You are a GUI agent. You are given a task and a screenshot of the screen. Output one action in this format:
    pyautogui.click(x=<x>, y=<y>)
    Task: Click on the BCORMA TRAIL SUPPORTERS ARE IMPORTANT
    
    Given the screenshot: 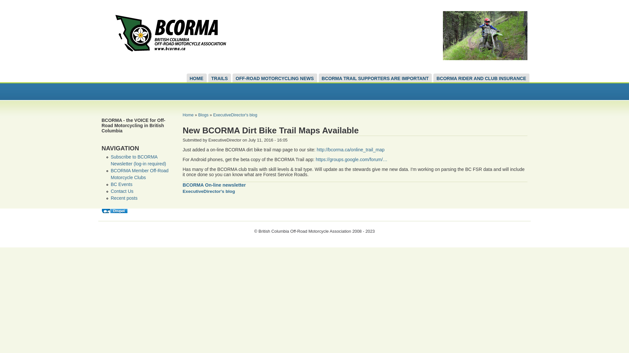 What is the action you would take?
    pyautogui.click(x=377, y=78)
    